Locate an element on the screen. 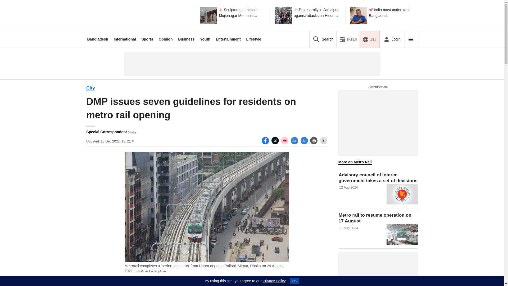 The width and height of the screenshot is (508, 286). Sports is located at coordinates (147, 39).